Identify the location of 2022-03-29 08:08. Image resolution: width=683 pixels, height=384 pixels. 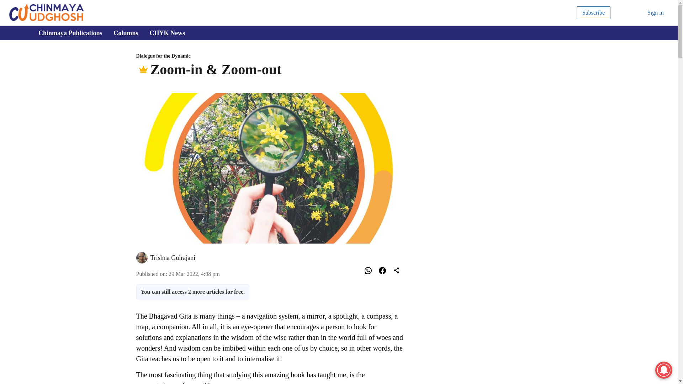
(194, 274).